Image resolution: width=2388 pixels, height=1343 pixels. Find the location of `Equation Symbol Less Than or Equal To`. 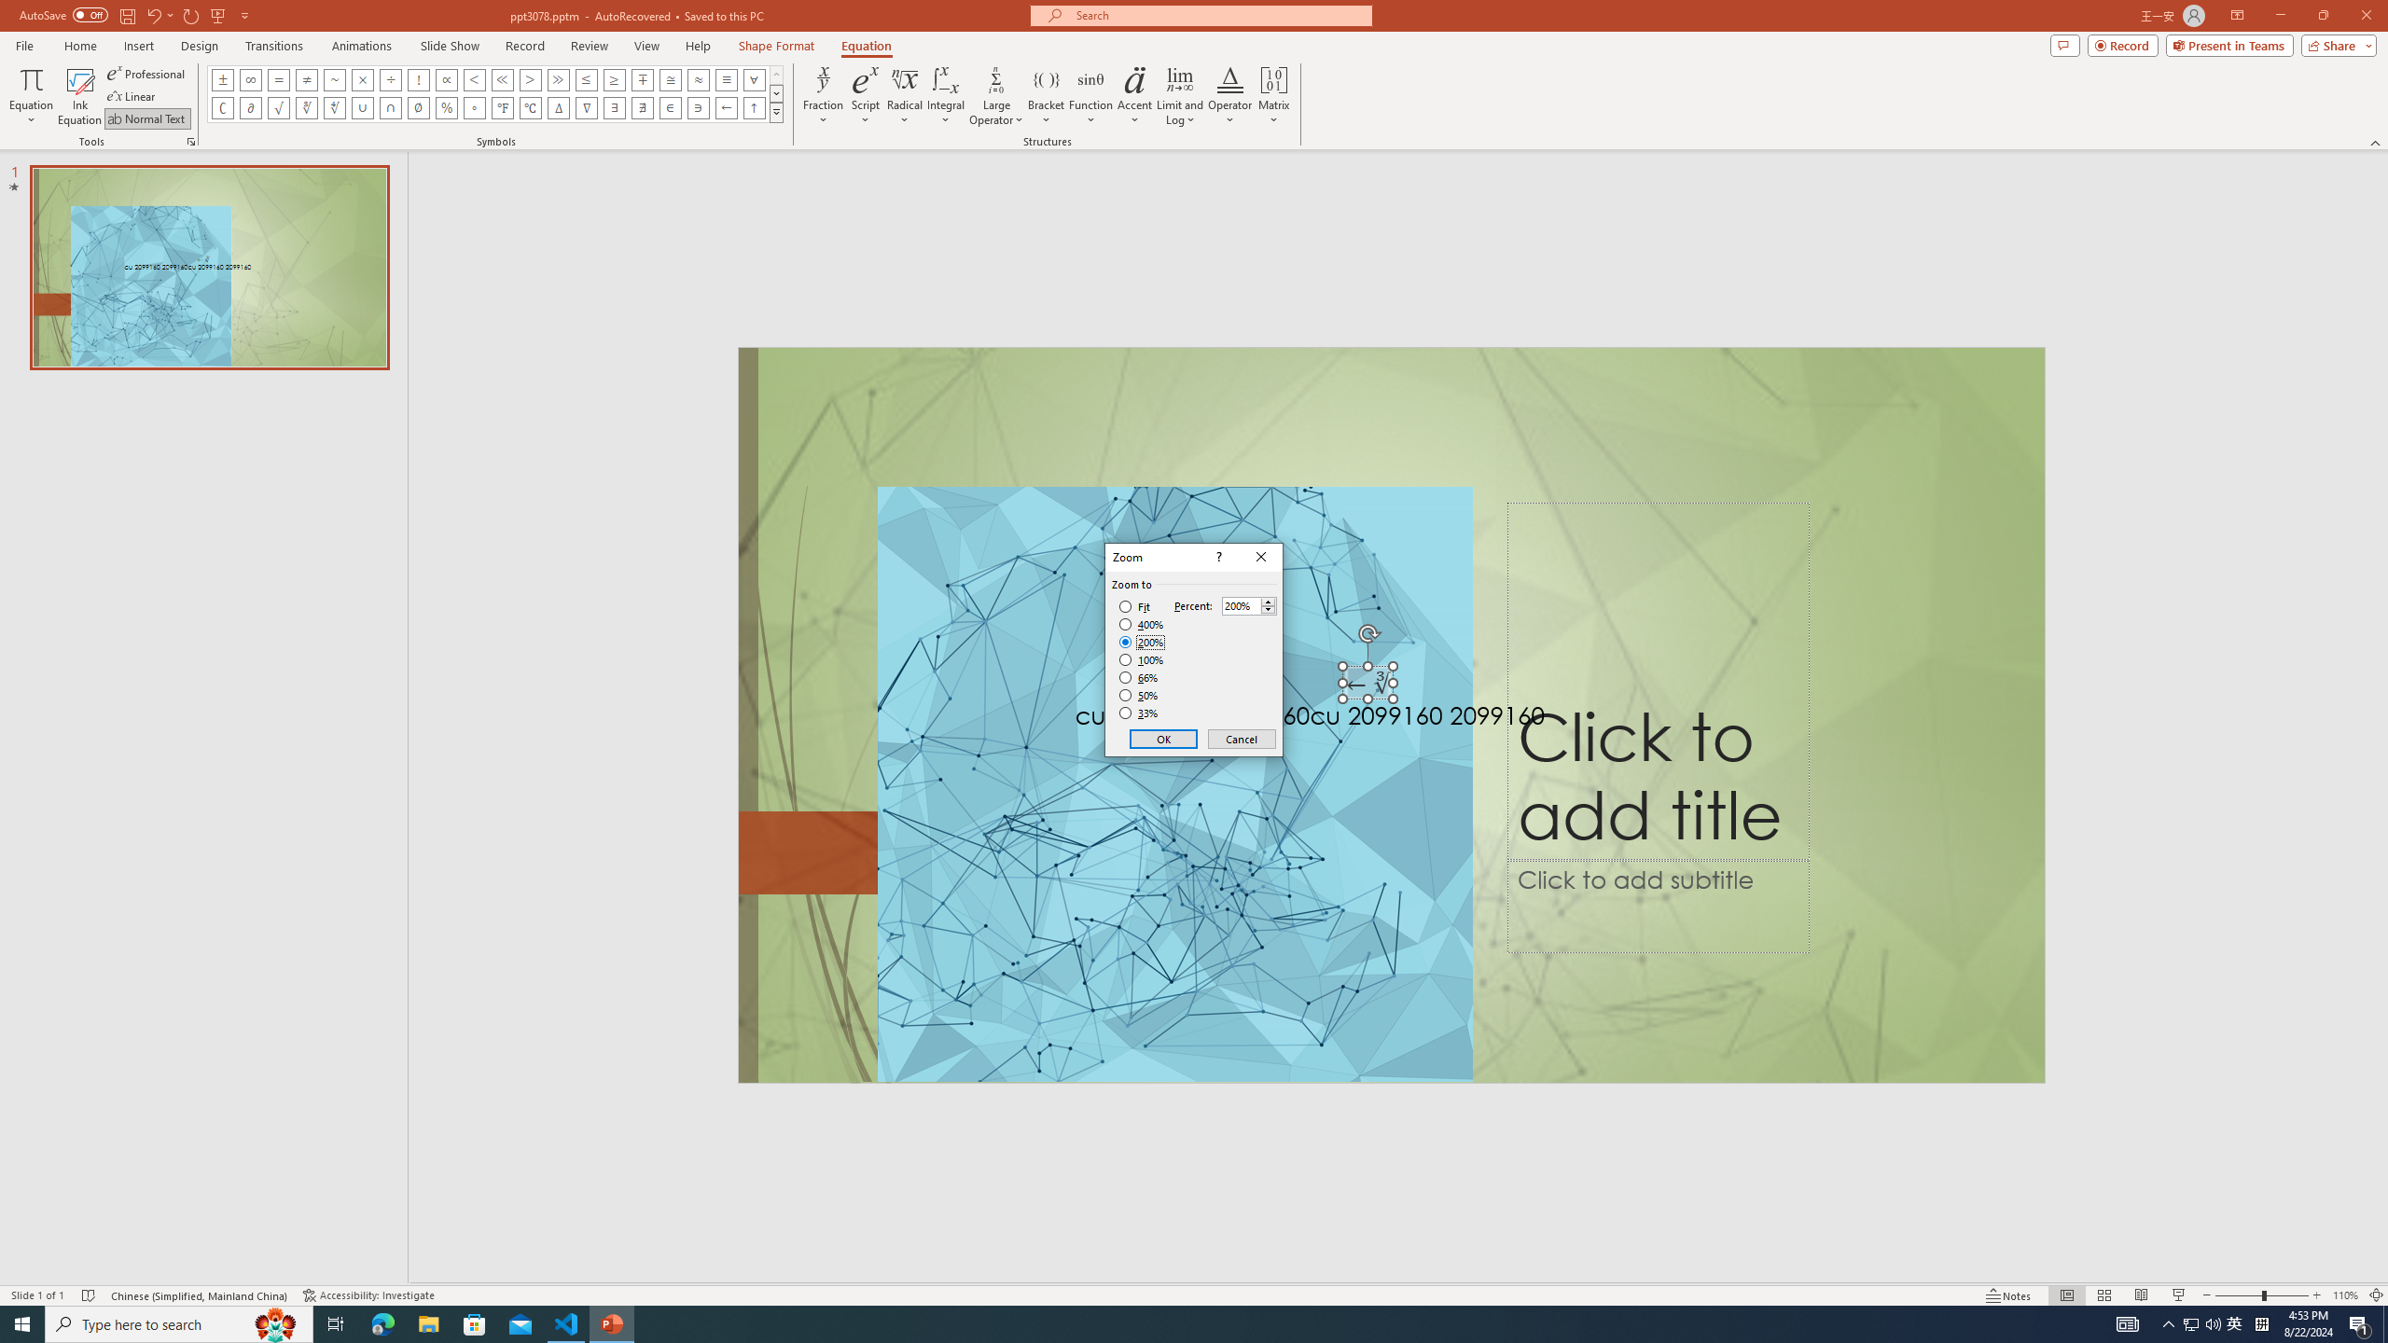

Equation Symbol Less Than or Equal To is located at coordinates (588, 79).